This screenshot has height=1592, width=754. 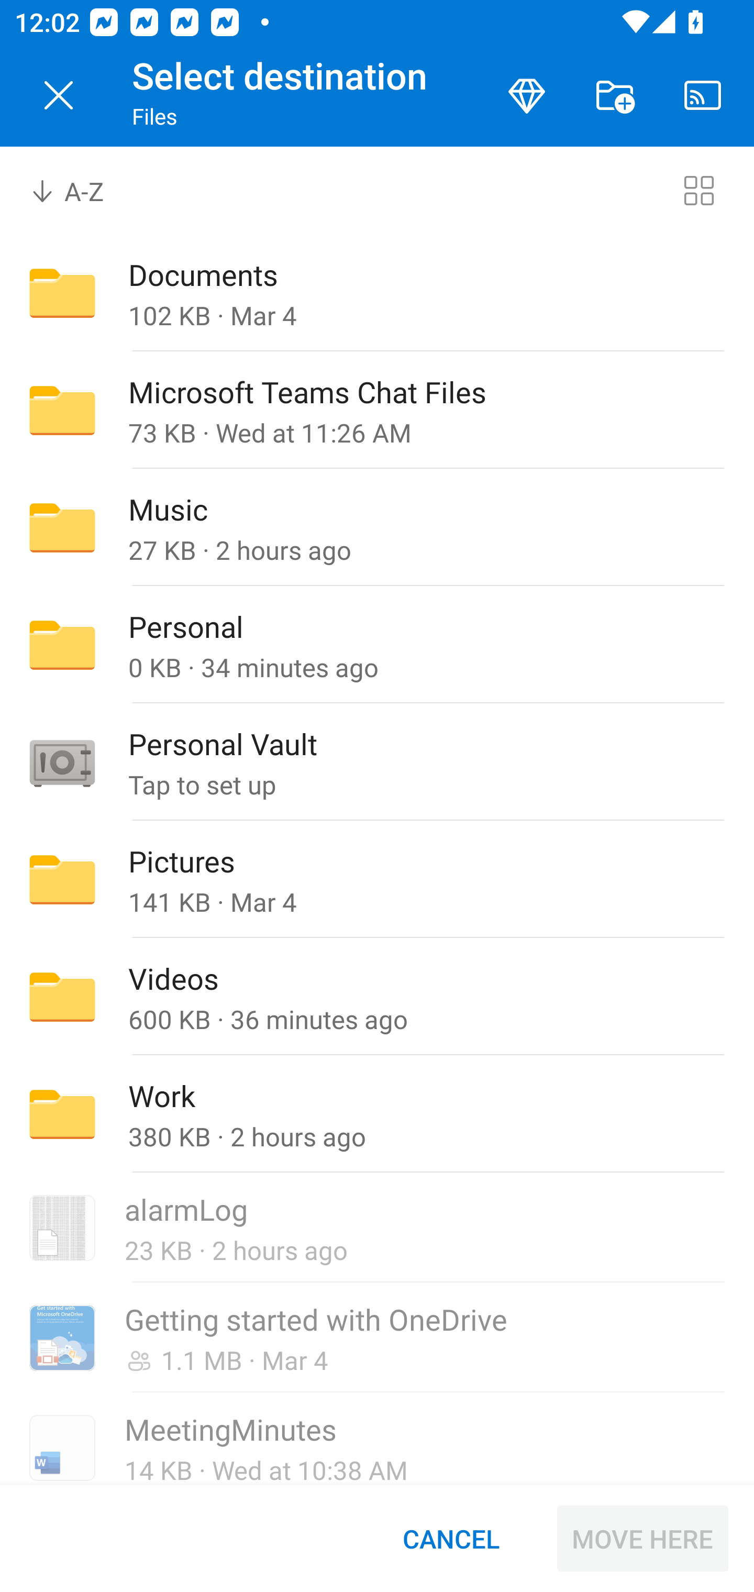 What do you see at coordinates (377, 1114) in the screenshot?
I see `Folder Work 380 KB · 2 hours ago` at bounding box center [377, 1114].